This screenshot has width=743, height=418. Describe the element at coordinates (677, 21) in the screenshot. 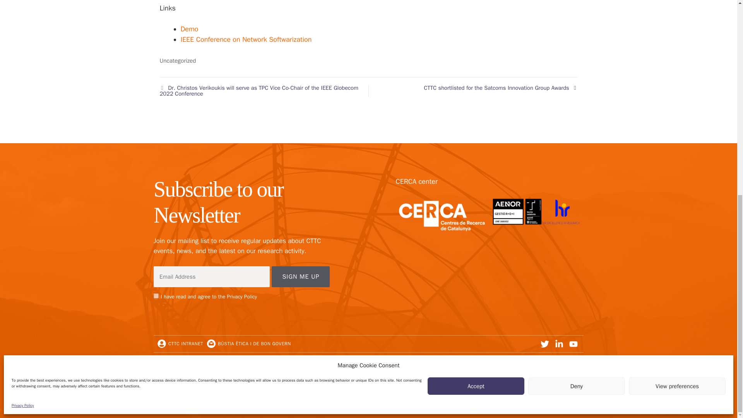

I see `View preferences` at that location.